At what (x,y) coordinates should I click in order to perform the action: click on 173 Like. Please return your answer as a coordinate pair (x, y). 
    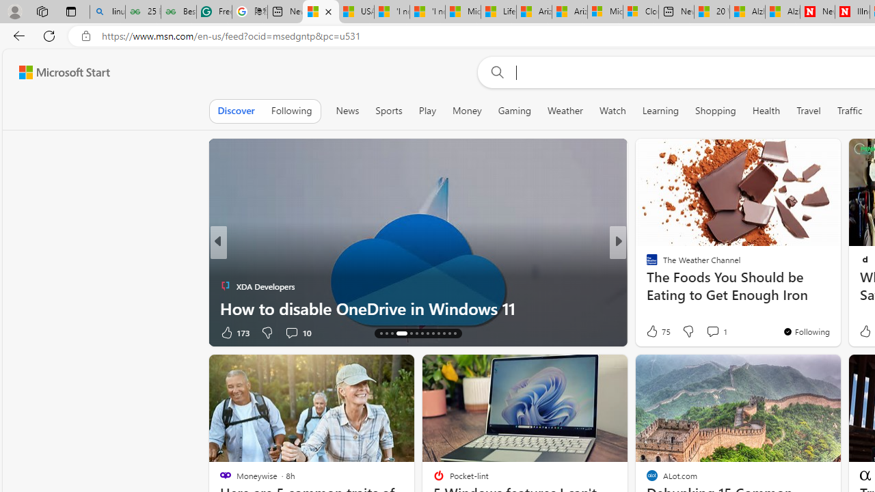
    Looking at the image, I should click on (234, 332).